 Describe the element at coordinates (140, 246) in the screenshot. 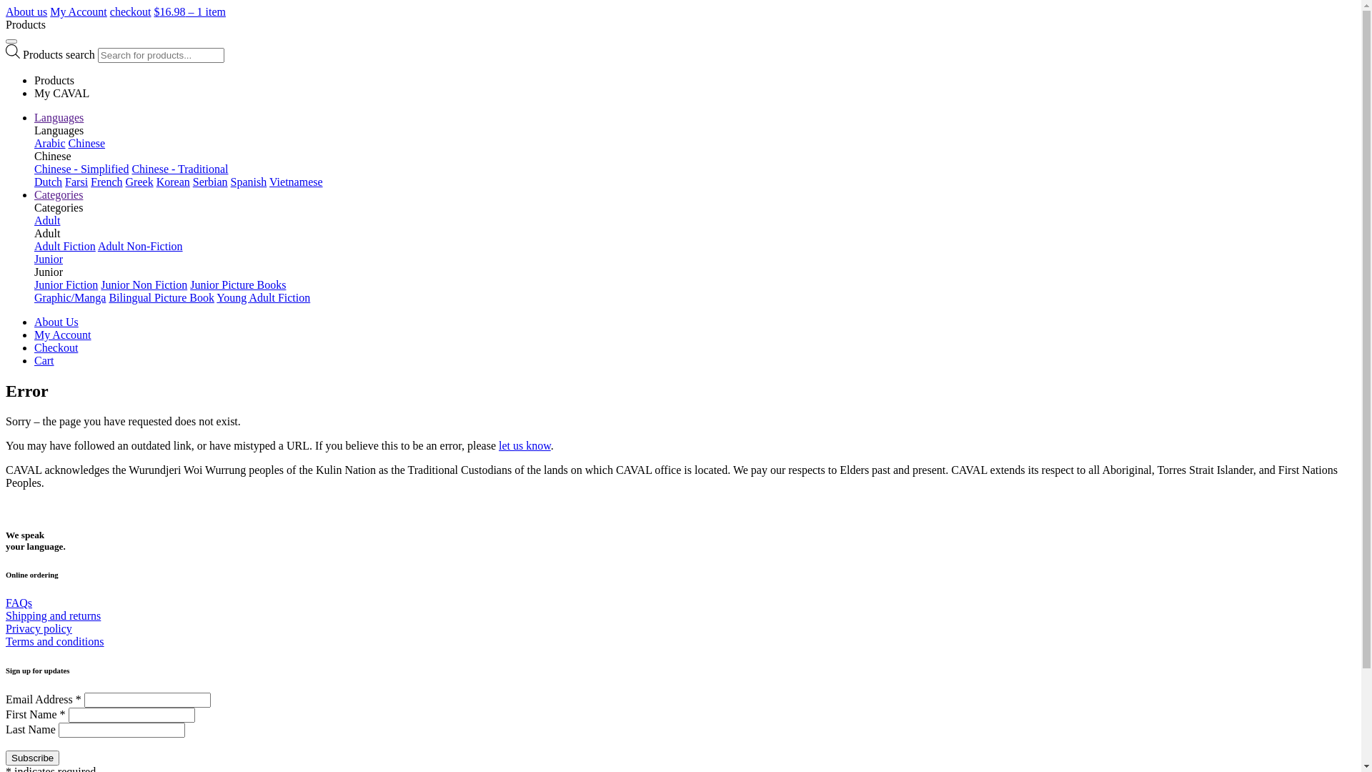

I see `Adult Non-Fiction` at that location.